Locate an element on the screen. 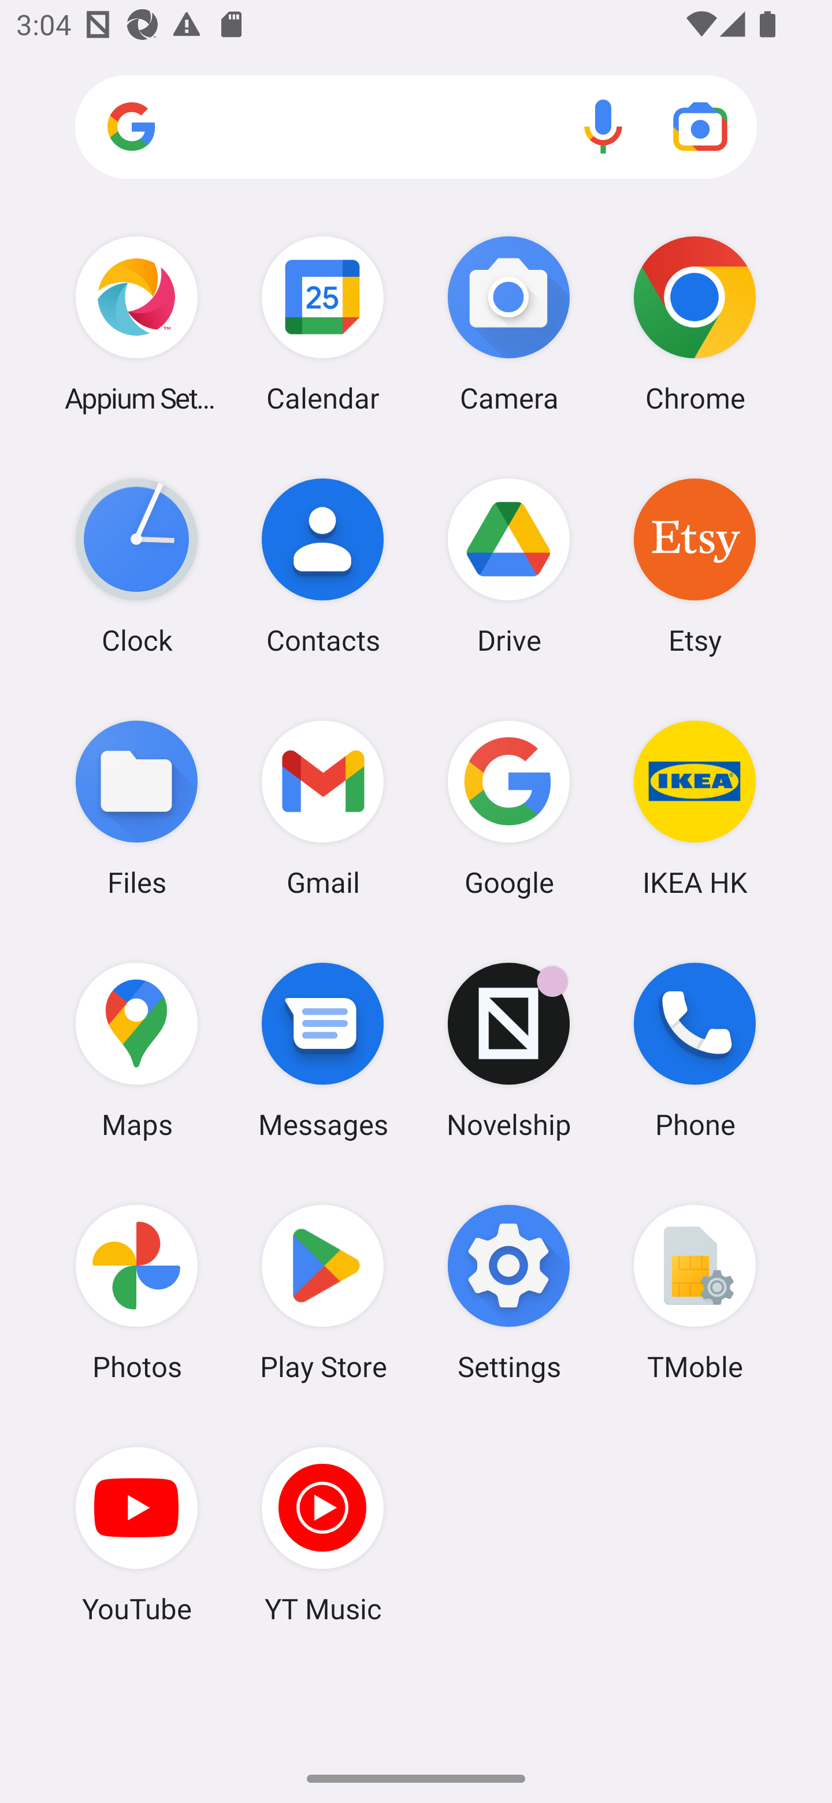 The height and width of the screenshot is (1803, 832). Etsy is located at coordinates (694, 566).